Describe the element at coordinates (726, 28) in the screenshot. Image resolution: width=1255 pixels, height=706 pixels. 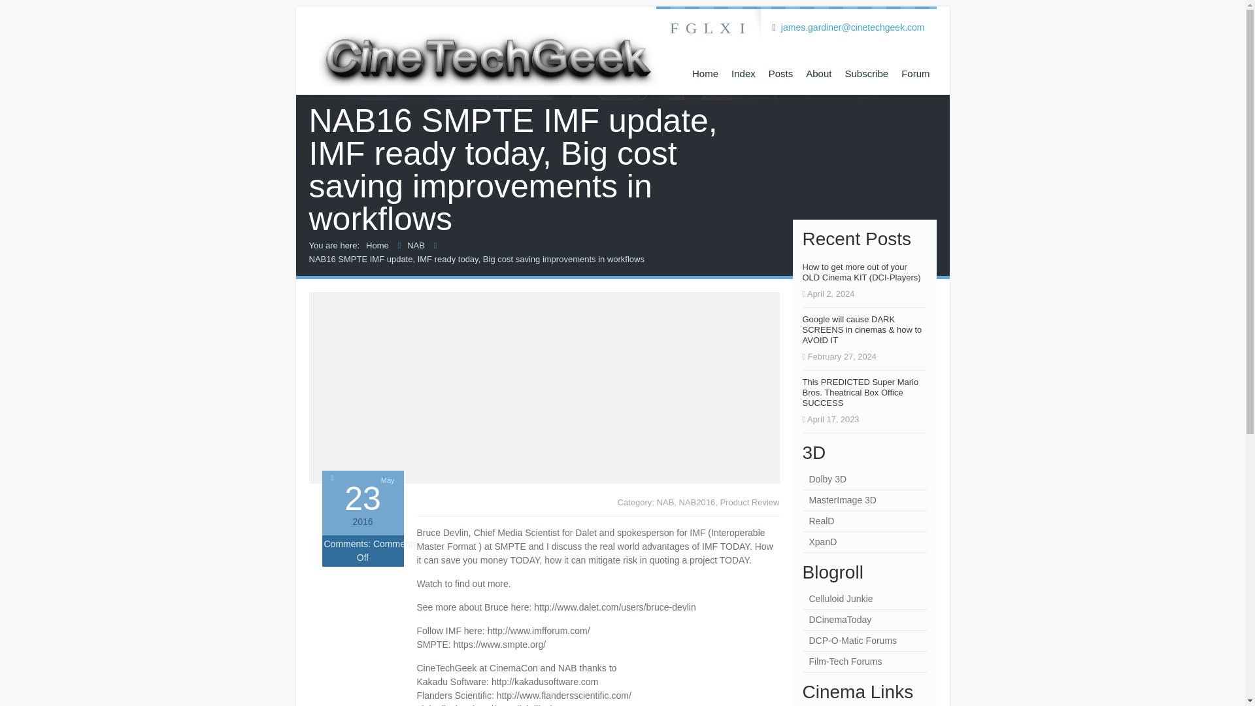
I see `YouTube` at that location.